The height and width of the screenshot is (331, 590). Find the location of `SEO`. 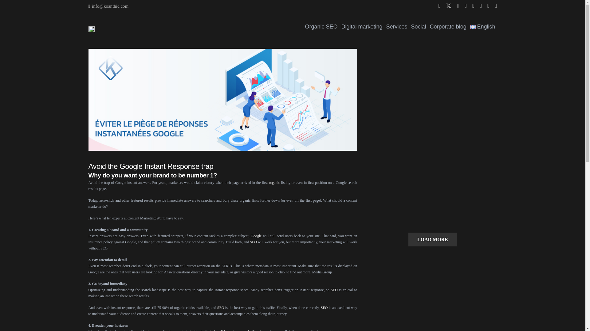

SEO is located at coordinates (221, 307).